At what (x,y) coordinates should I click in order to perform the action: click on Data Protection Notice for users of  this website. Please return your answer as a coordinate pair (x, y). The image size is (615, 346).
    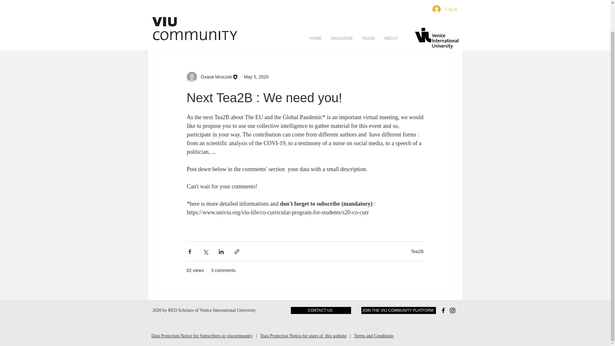
    Looking at the image, I should click on (303, 336).